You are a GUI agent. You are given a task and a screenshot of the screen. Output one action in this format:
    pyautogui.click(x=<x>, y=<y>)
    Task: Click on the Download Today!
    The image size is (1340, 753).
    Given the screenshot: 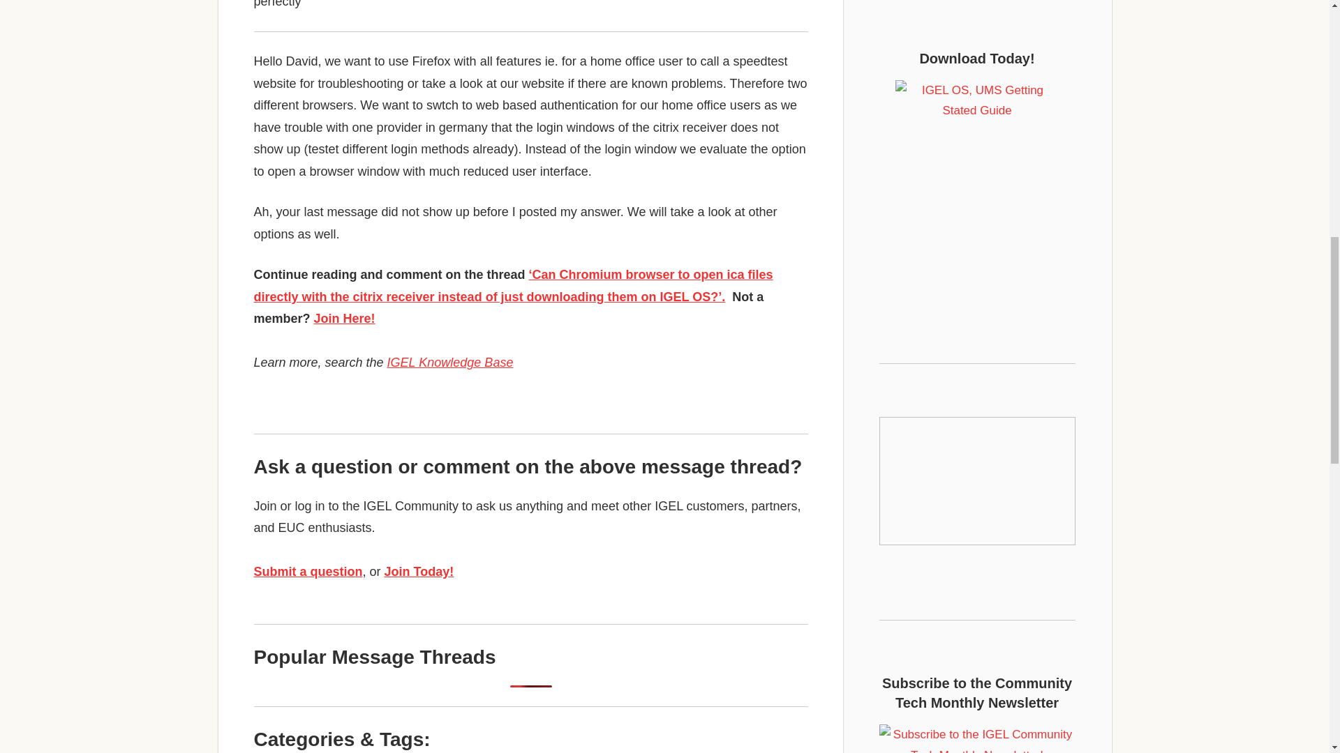 What is the action you would take?
    pyautogui.click(x=977, y=184)
    